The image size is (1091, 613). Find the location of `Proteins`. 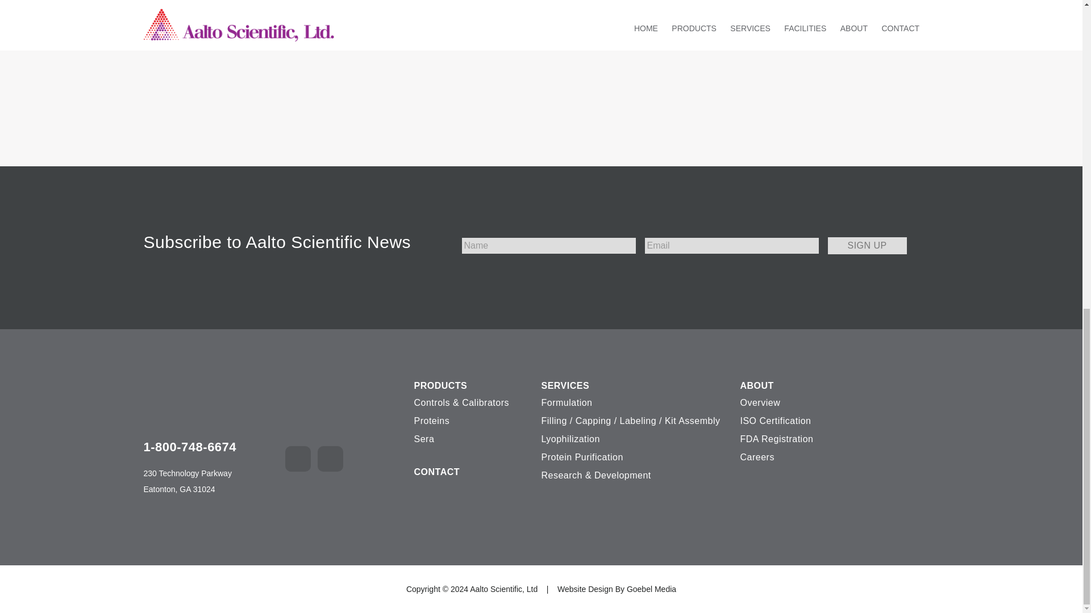

Proteins is located at coordinates (469, 421).